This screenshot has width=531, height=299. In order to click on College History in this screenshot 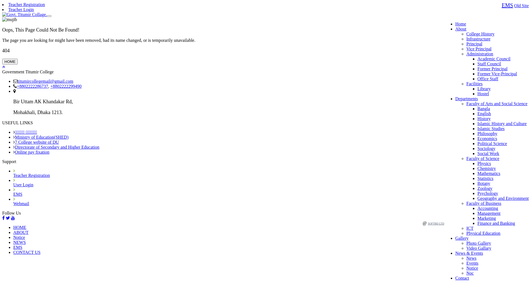, I will do `click(480, 34)`.